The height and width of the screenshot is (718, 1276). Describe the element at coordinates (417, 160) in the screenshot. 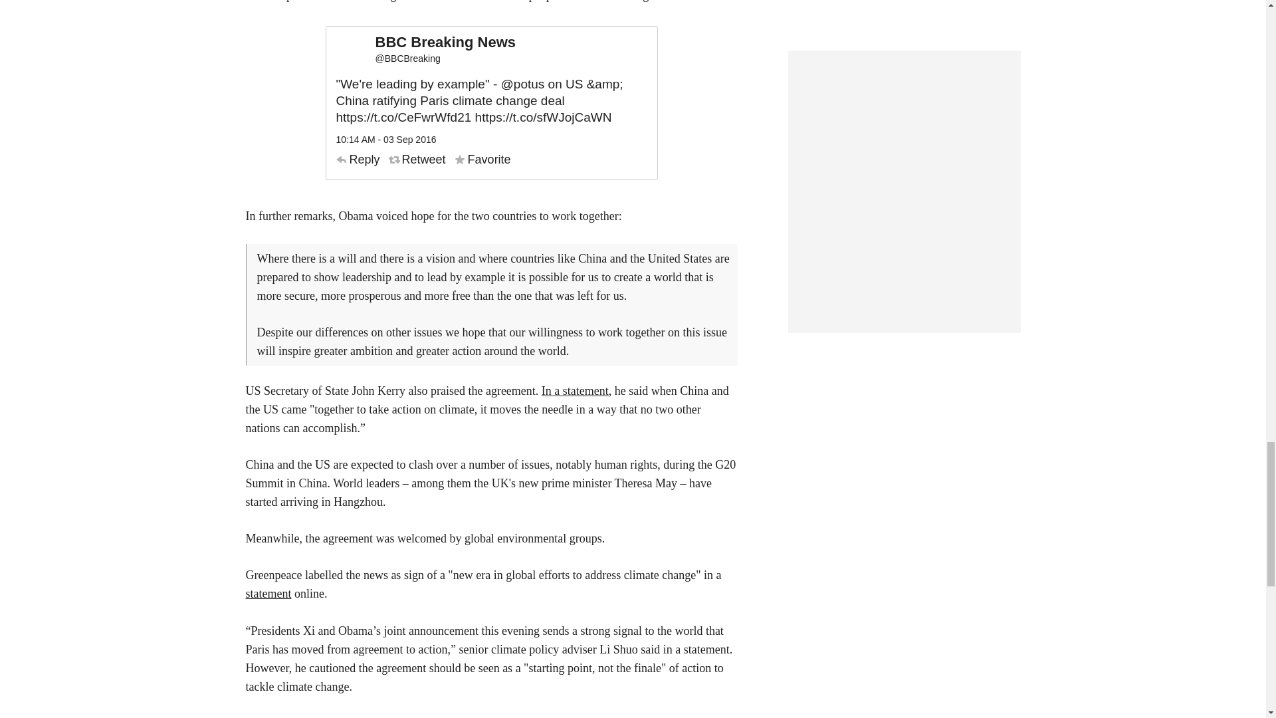

I see `Retweet` at that location.